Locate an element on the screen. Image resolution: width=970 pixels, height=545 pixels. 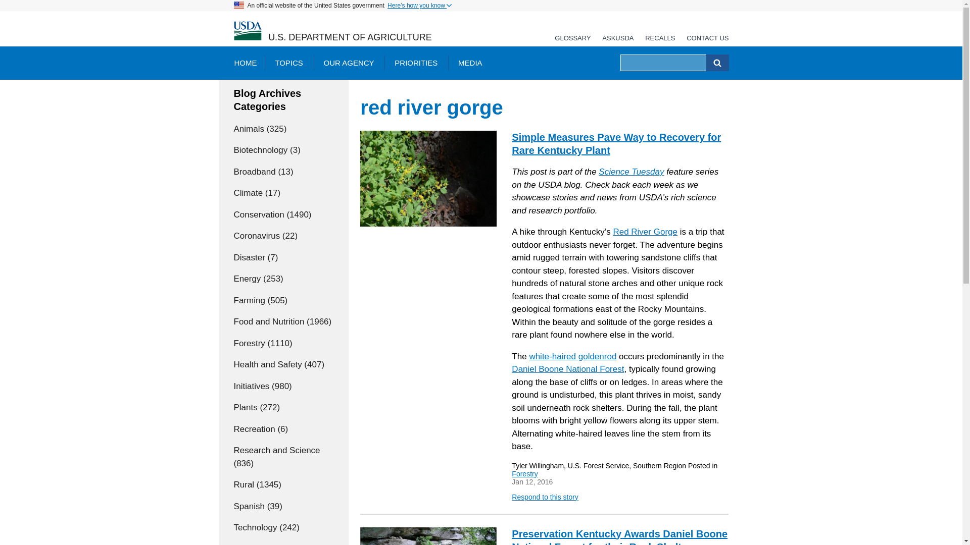
Home is located at coordinates (247, 31).